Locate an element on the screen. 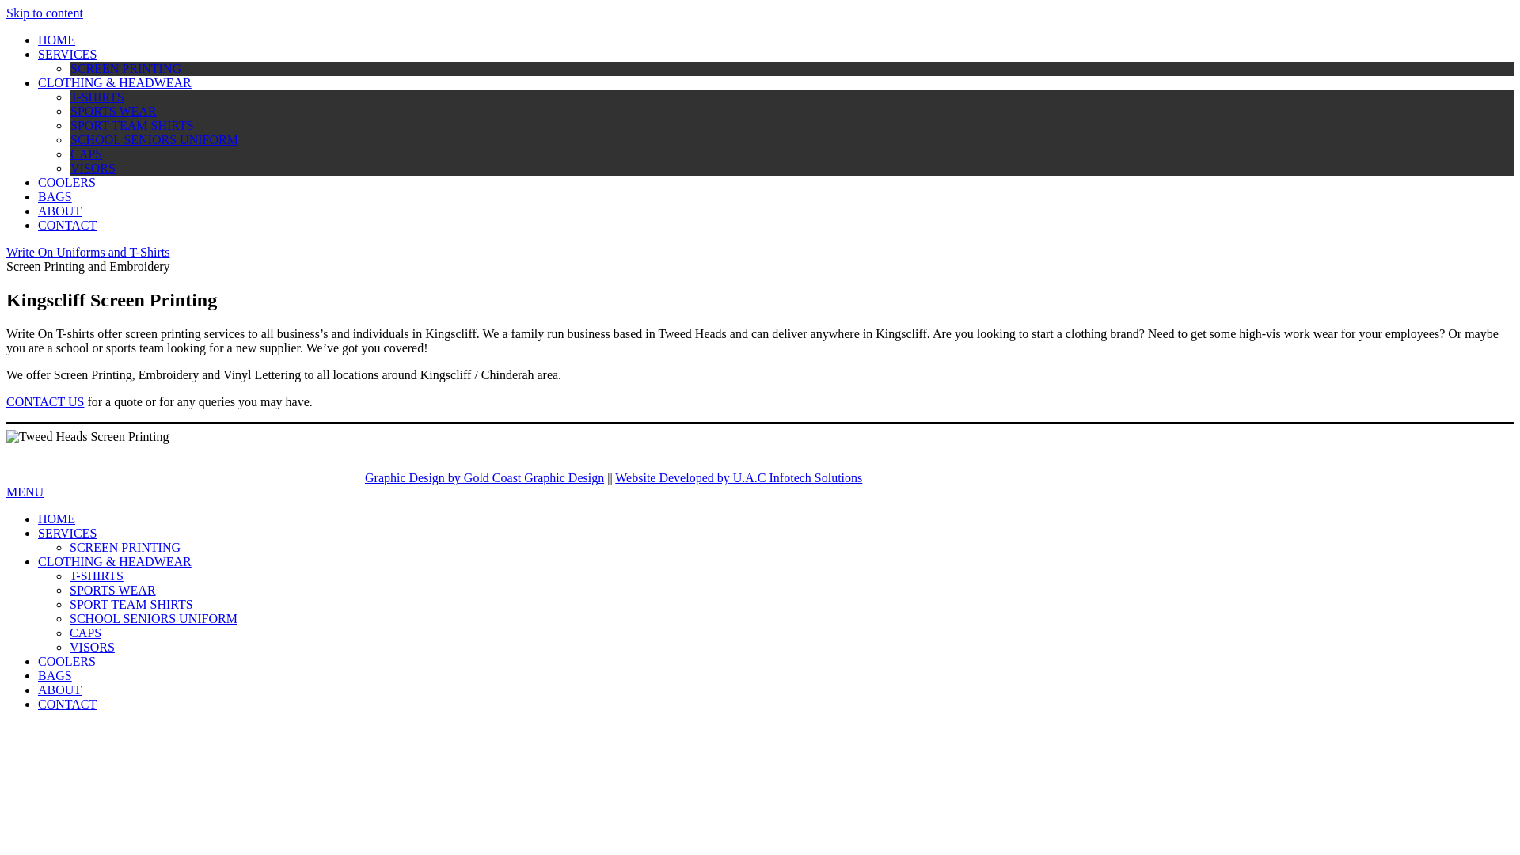 The width and height of the screenshot is (1520, 855). ABOUT is located at coordinates (60, 211).